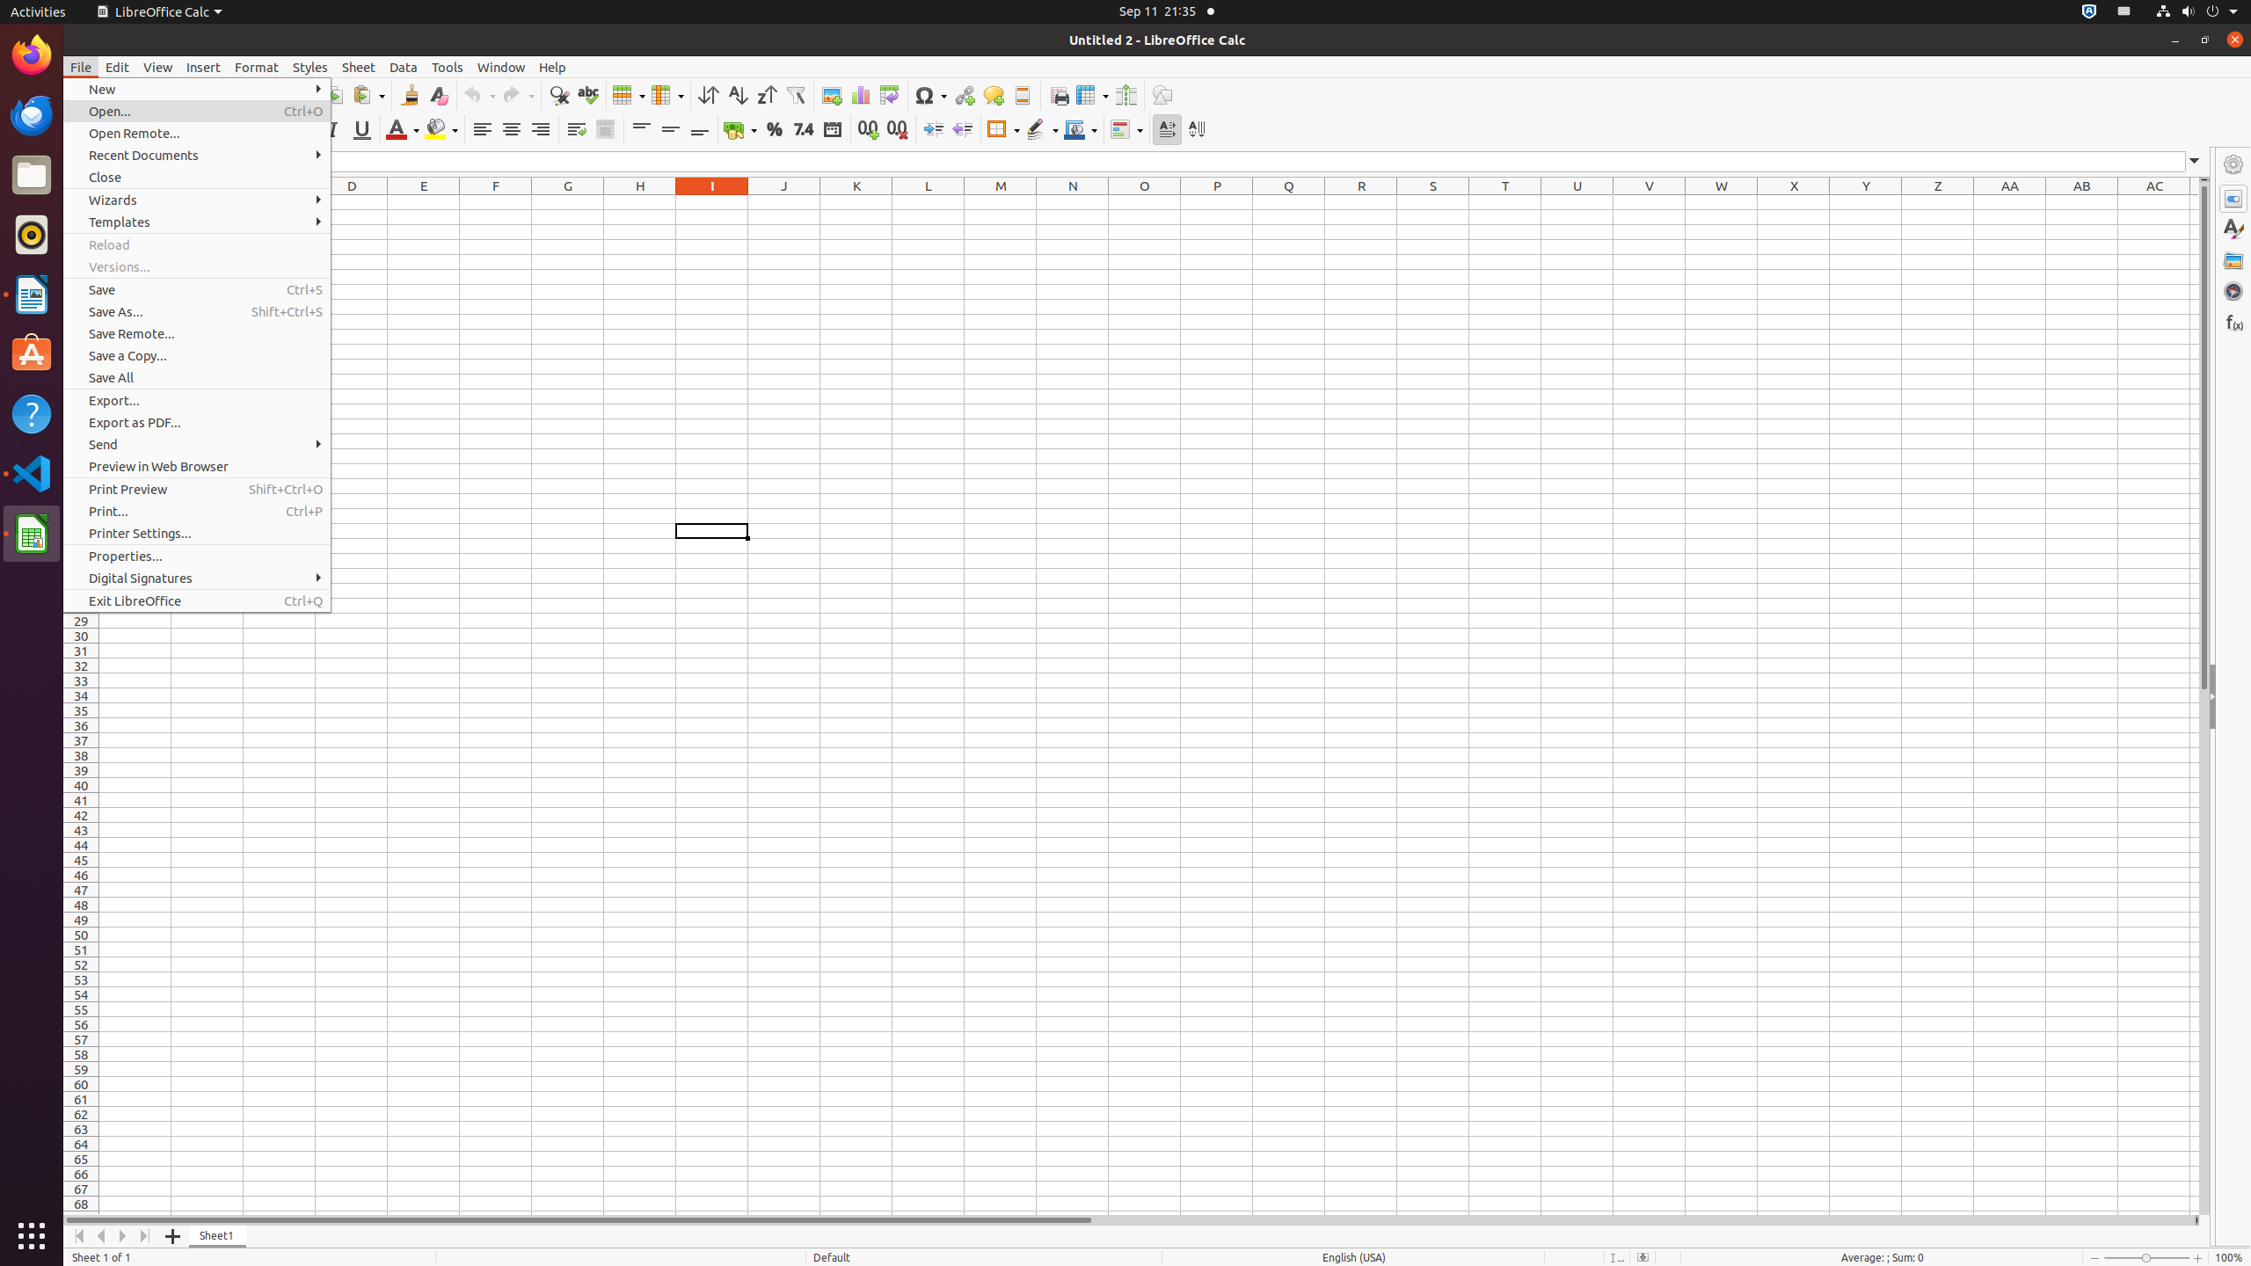 Image resolution: width=2251 pixels, height=1266 pixels. Describe the element at coordinates (197, 134) in the screenshot. I see `Open Remote...` at that location.